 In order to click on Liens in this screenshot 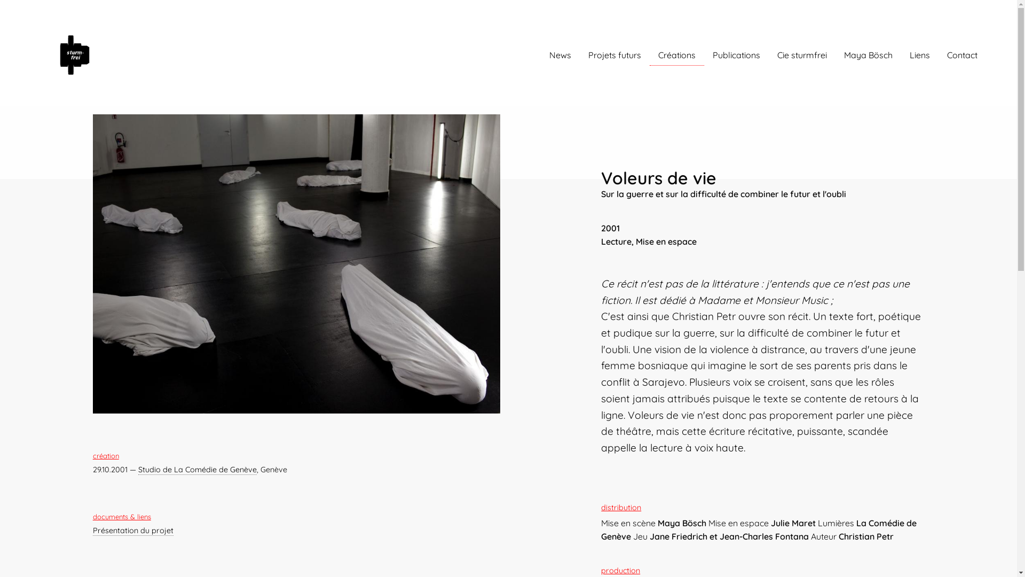, I will do `click(920, 55)`.